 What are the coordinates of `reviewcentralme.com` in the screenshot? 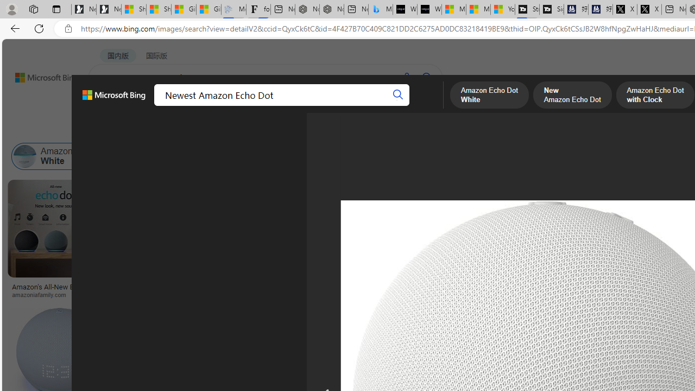 It's located at (276, 294).